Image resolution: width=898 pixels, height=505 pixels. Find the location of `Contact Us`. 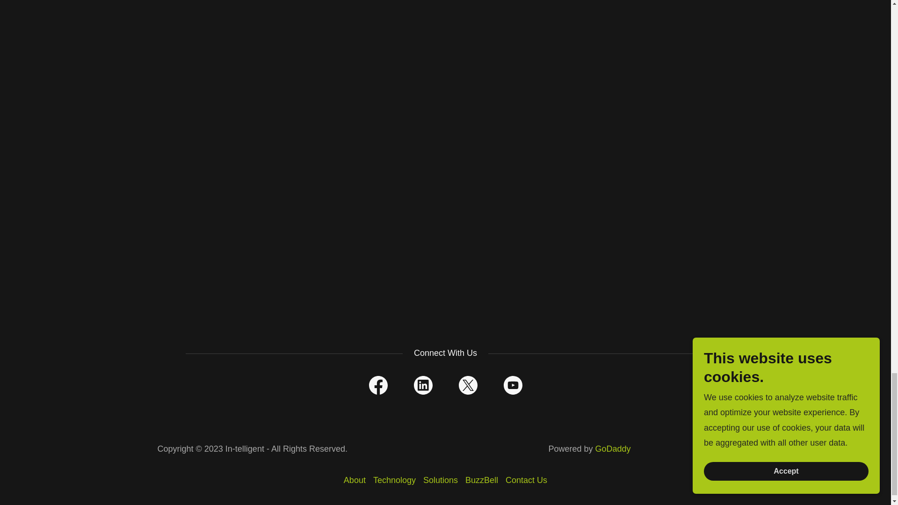

Contact Us is located at coordinates (527, 480).